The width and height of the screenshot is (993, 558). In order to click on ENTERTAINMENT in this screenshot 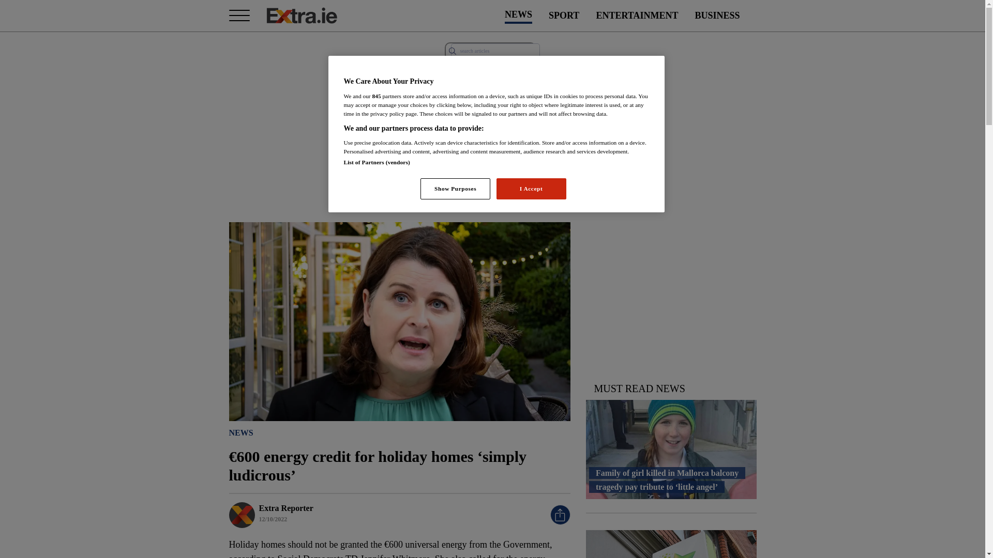, I will do `click(637, 16)`.